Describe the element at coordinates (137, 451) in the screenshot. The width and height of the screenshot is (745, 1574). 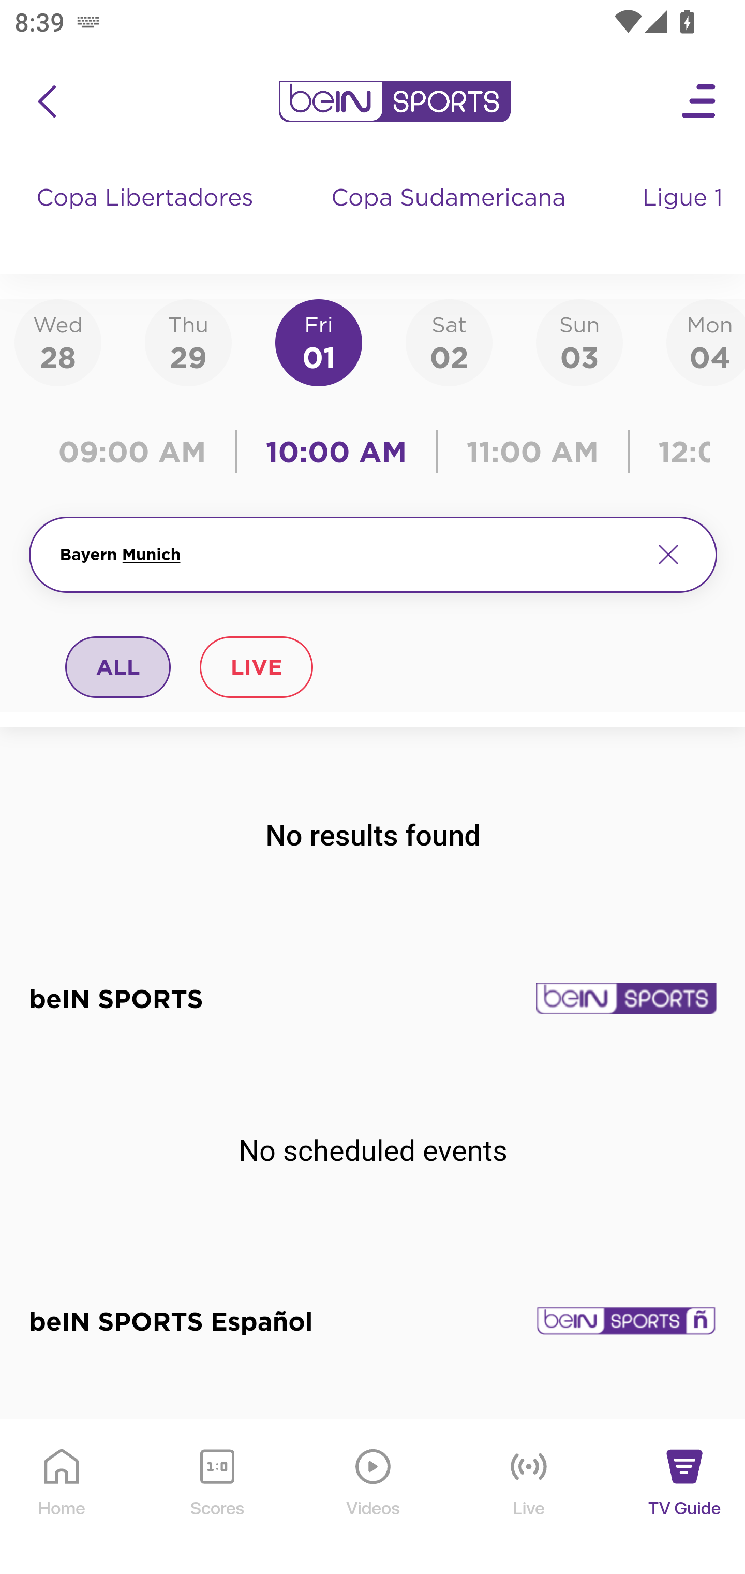
I see `09:00 AM` at that location.